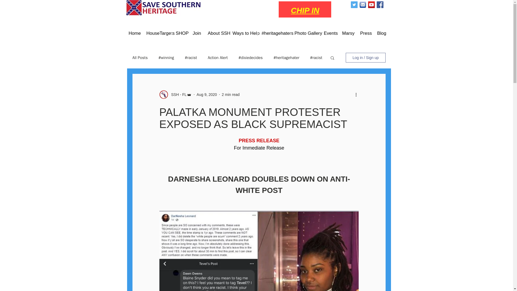 Image resolution: width=517 pixels, height=291 pixels. What do you see at coordinates (157, 33) in the screenshot?
I see `HouseTargets` at bounding box center [157, 33].